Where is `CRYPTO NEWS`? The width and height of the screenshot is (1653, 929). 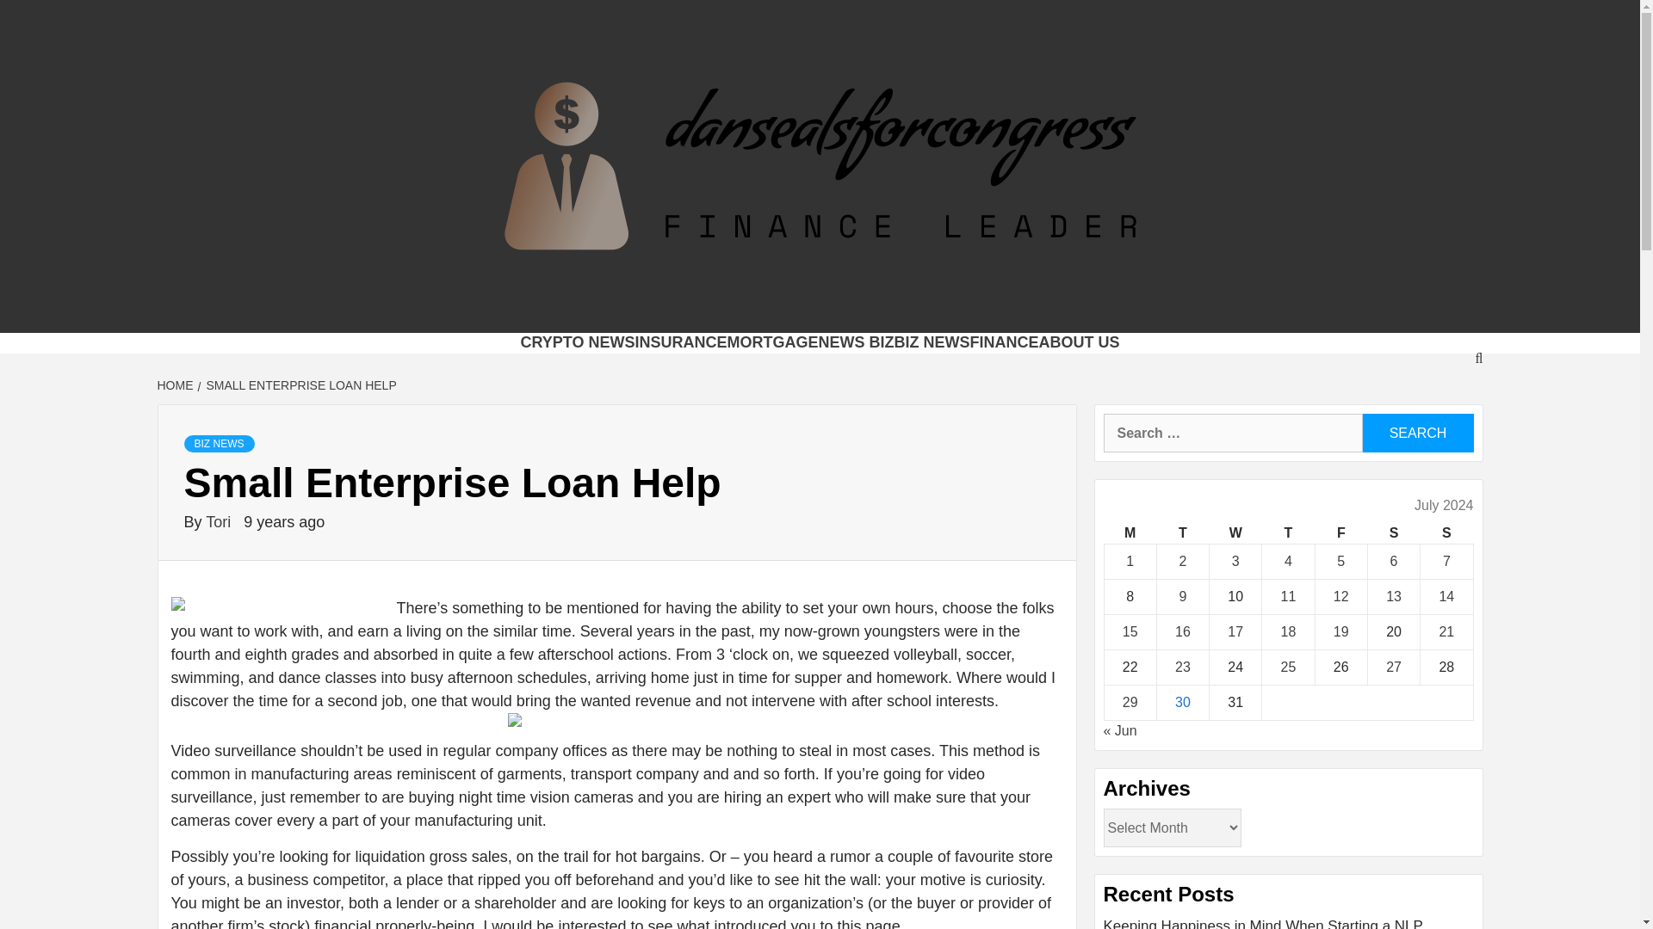
CRYPTO NEWS is located at coordinates (577, 342).